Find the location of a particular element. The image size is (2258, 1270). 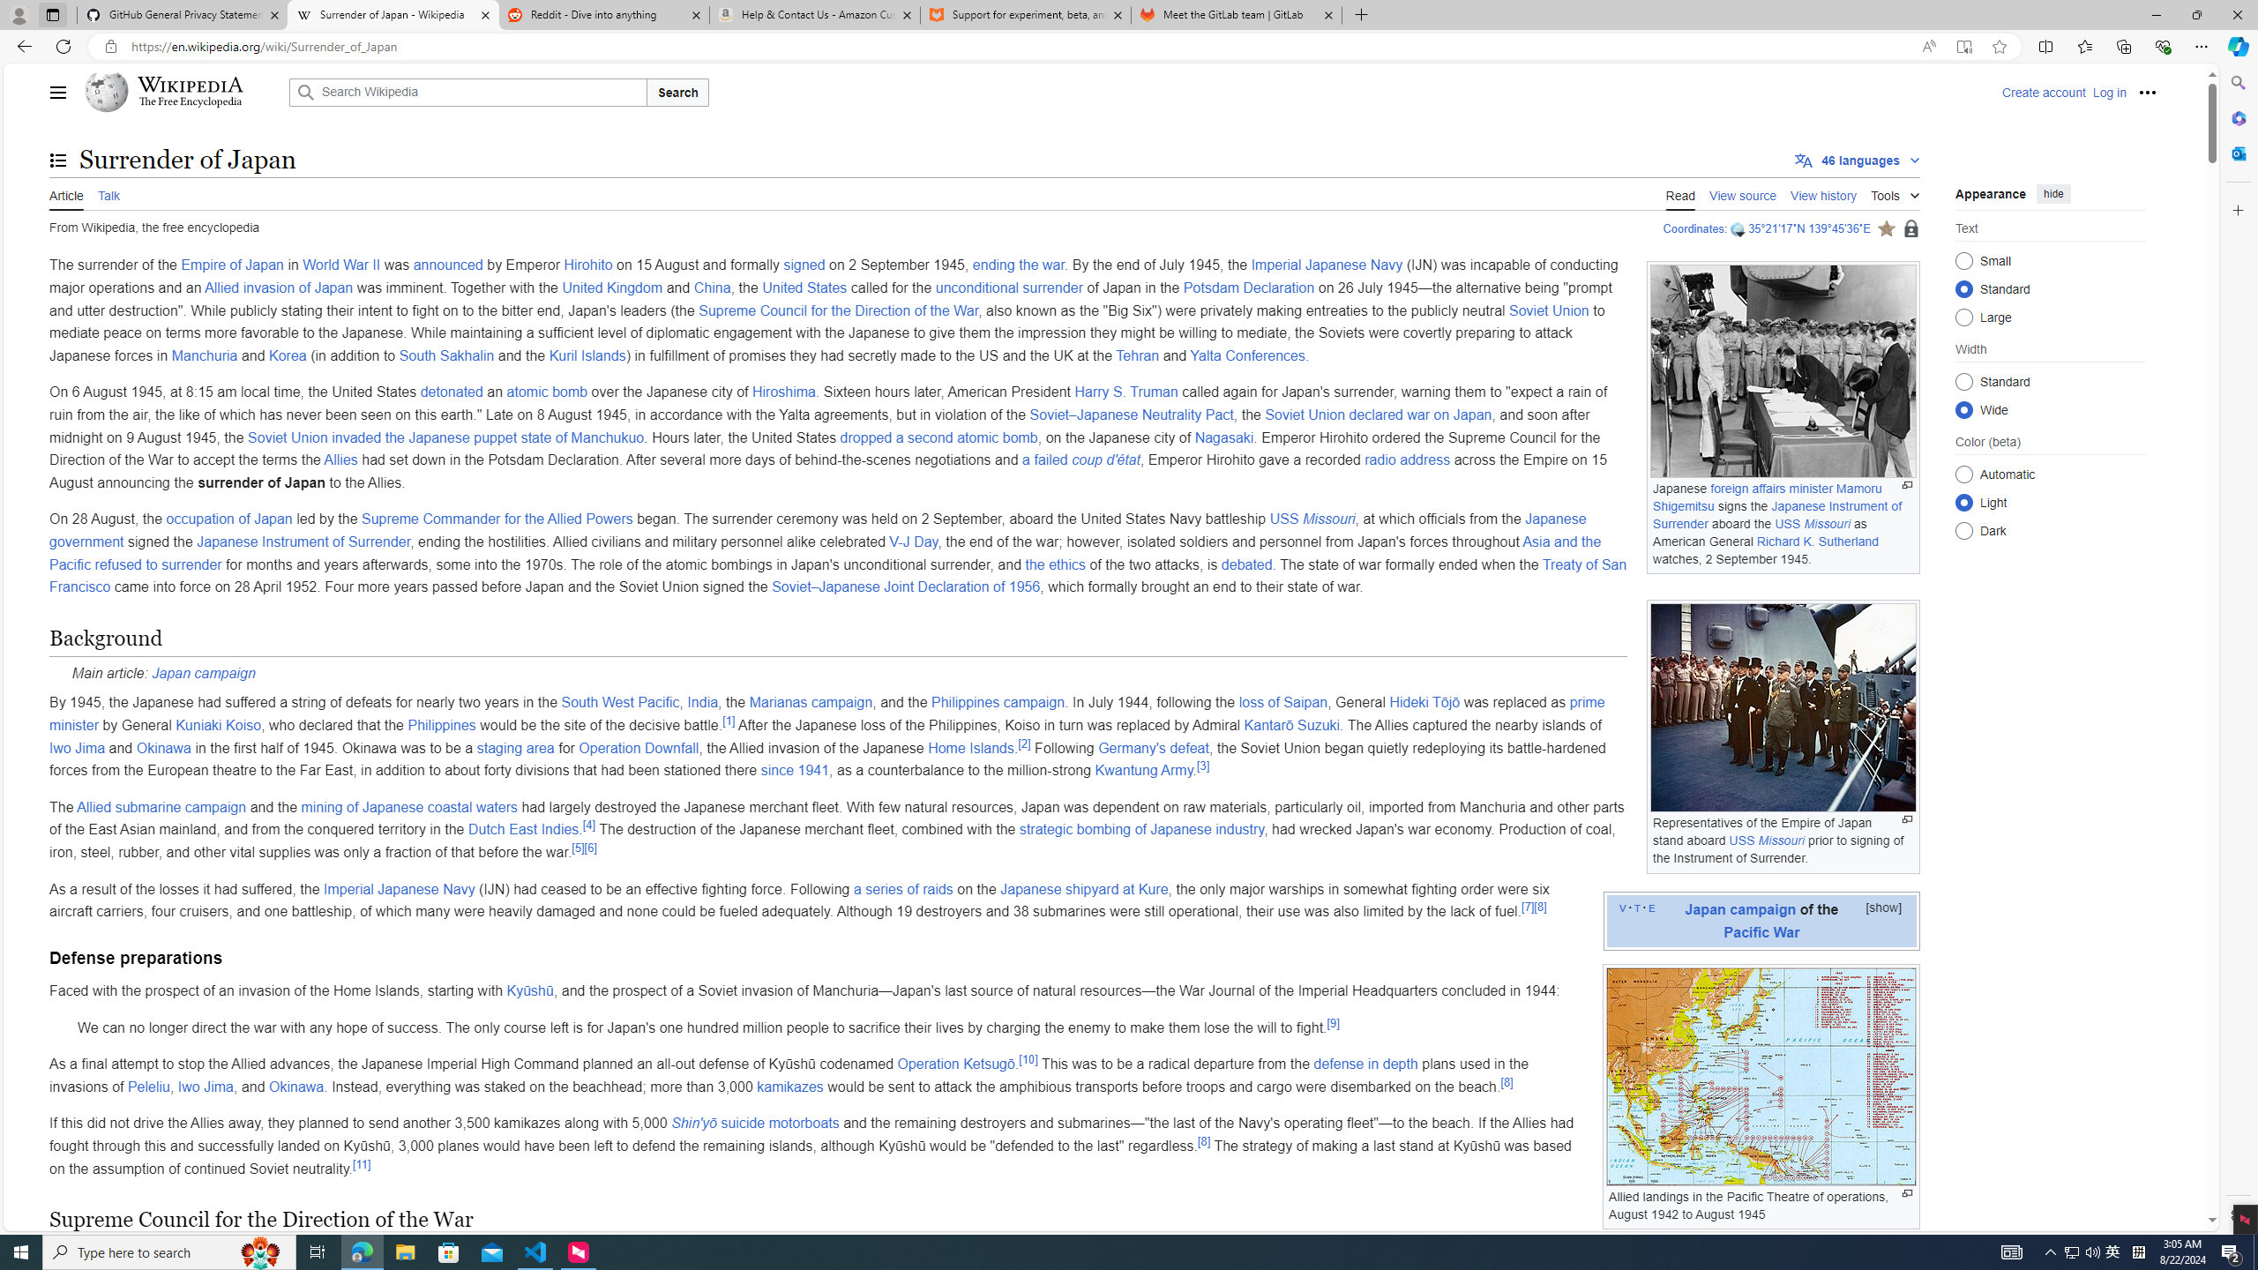

Mamoru Shigemitsu is located at coordinates (1768, 497).